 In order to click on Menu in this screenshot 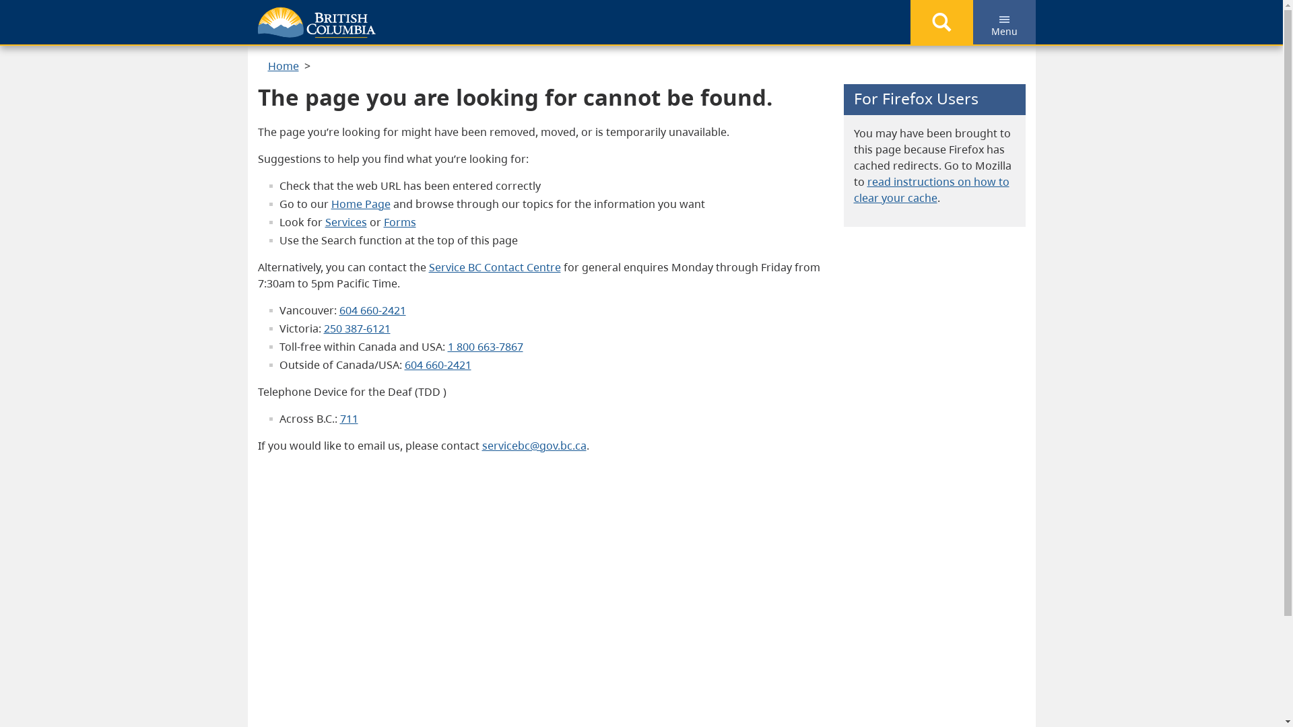, I will do `click(1005, 20)`.